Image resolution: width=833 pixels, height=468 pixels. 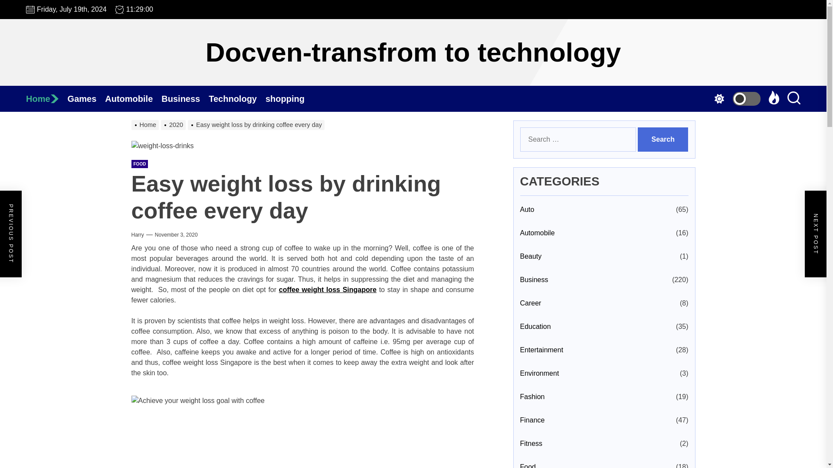 I want to click on Games, so click(x=86, y=99).